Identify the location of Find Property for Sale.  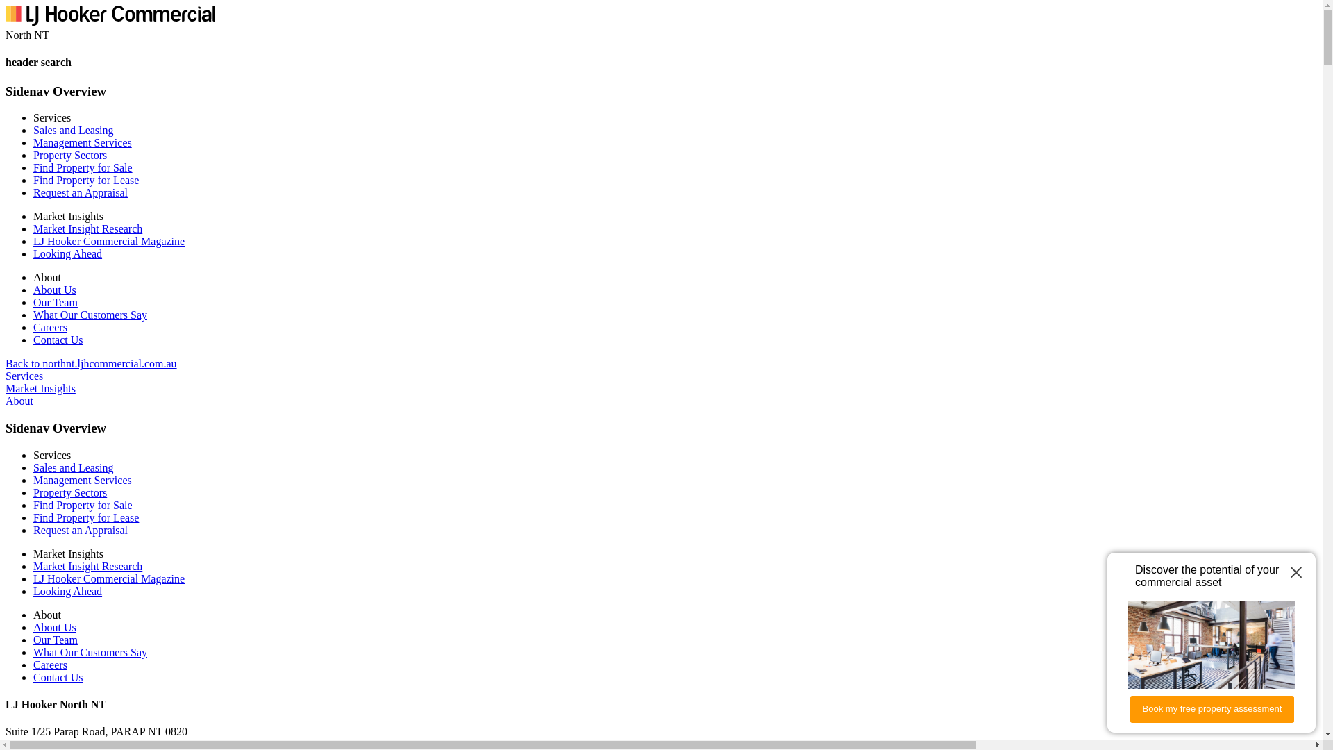
(83, 168).